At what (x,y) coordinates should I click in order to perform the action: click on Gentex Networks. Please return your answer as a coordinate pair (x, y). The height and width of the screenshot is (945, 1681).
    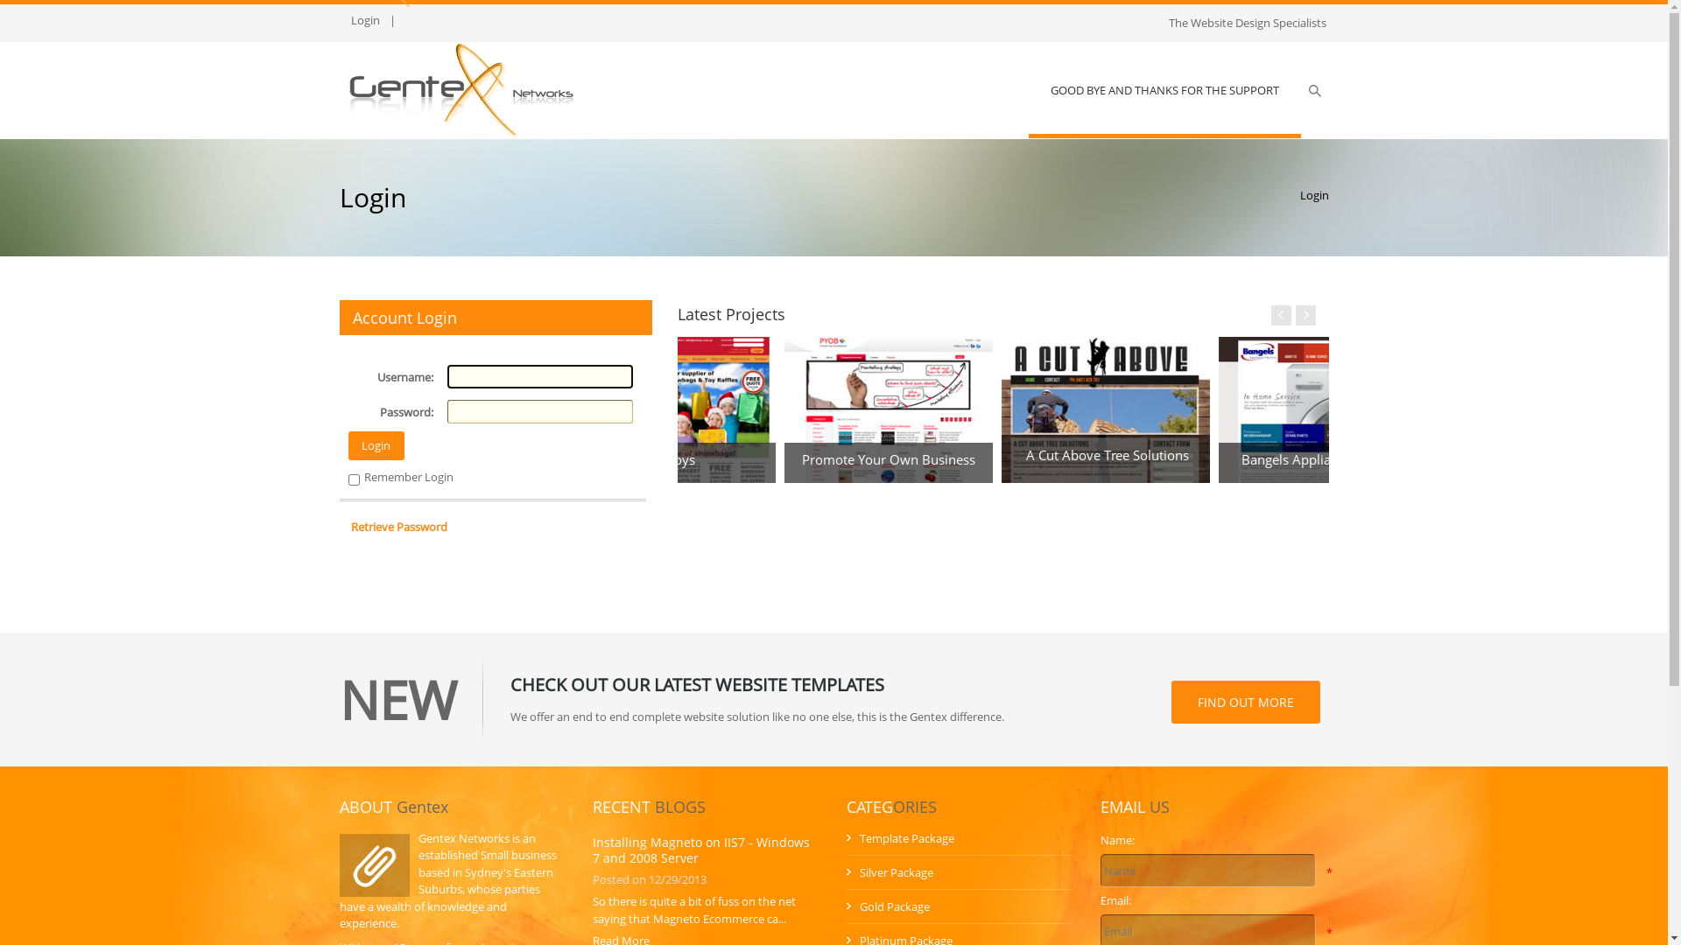
    Looking at the image, I should click on (462, 89).